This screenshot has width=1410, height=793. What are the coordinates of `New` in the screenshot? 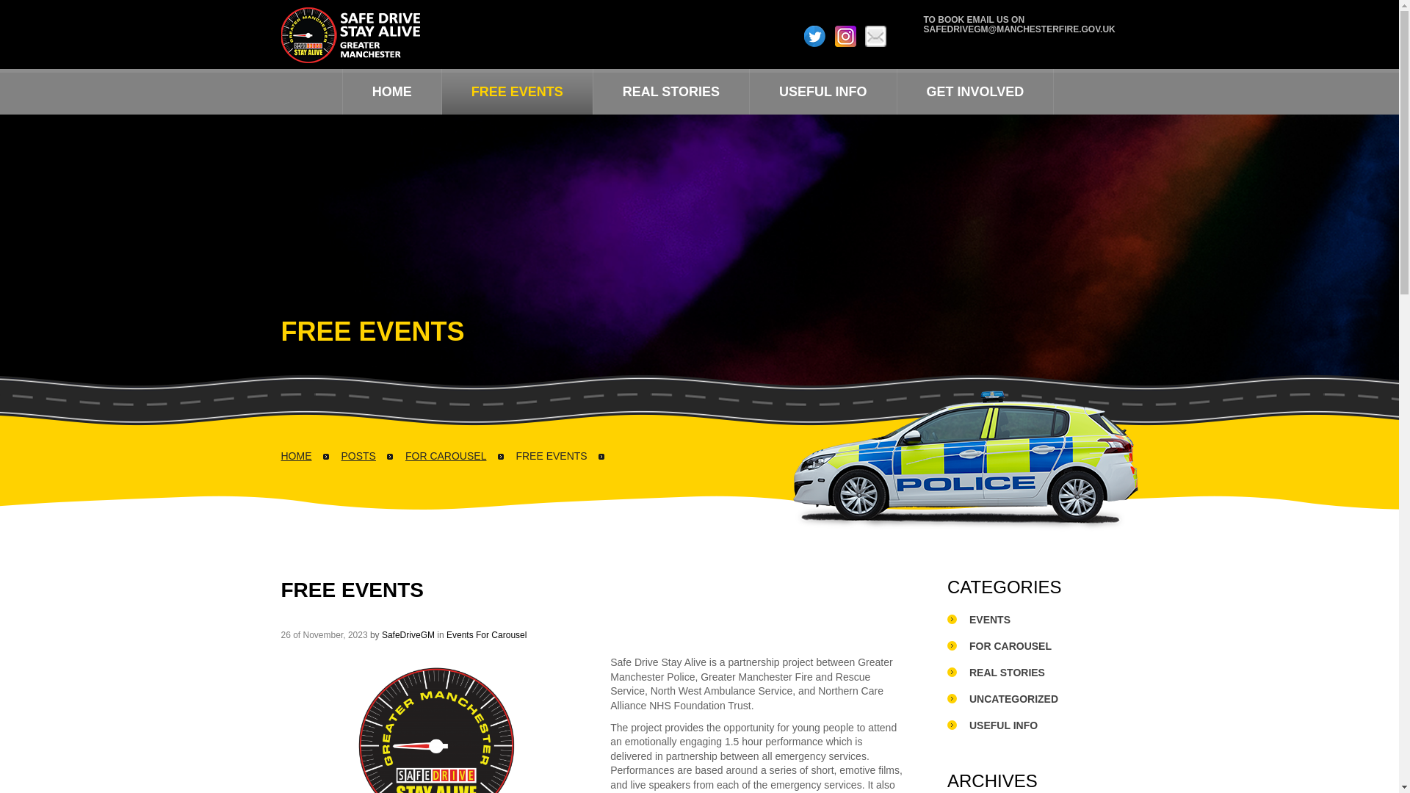 It's located at (975, 91).